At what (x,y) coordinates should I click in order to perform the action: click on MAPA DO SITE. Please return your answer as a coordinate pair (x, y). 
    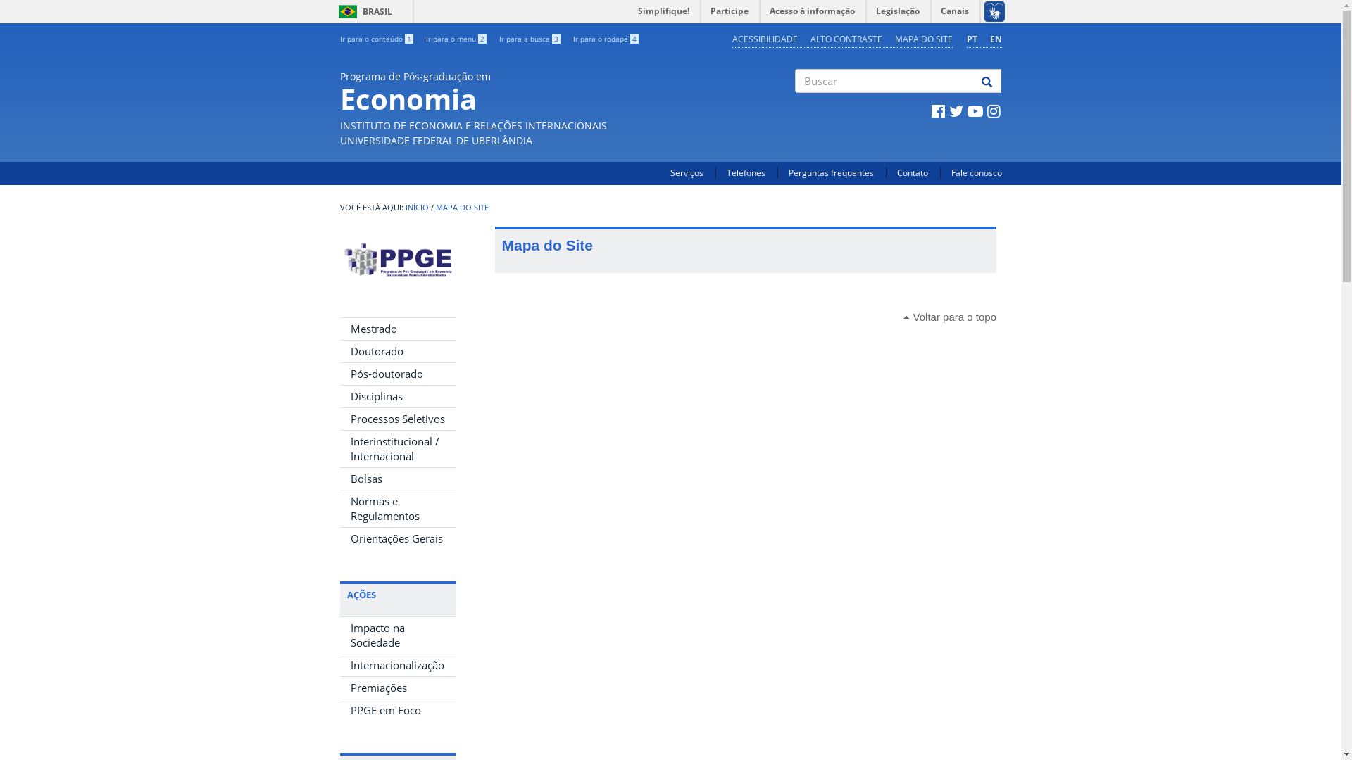
    Looking at the image, I should click on (923, 39).